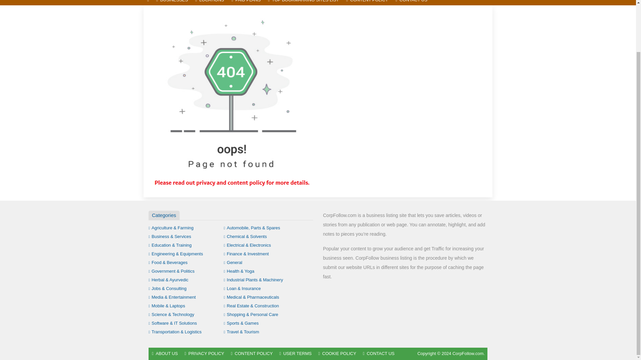 Image resolution: width=641 pixels, height=360 pixels. What do you see at coordinates (148, 3) in the screenshot?
I see `HOME` at bounding box center [148, 3].